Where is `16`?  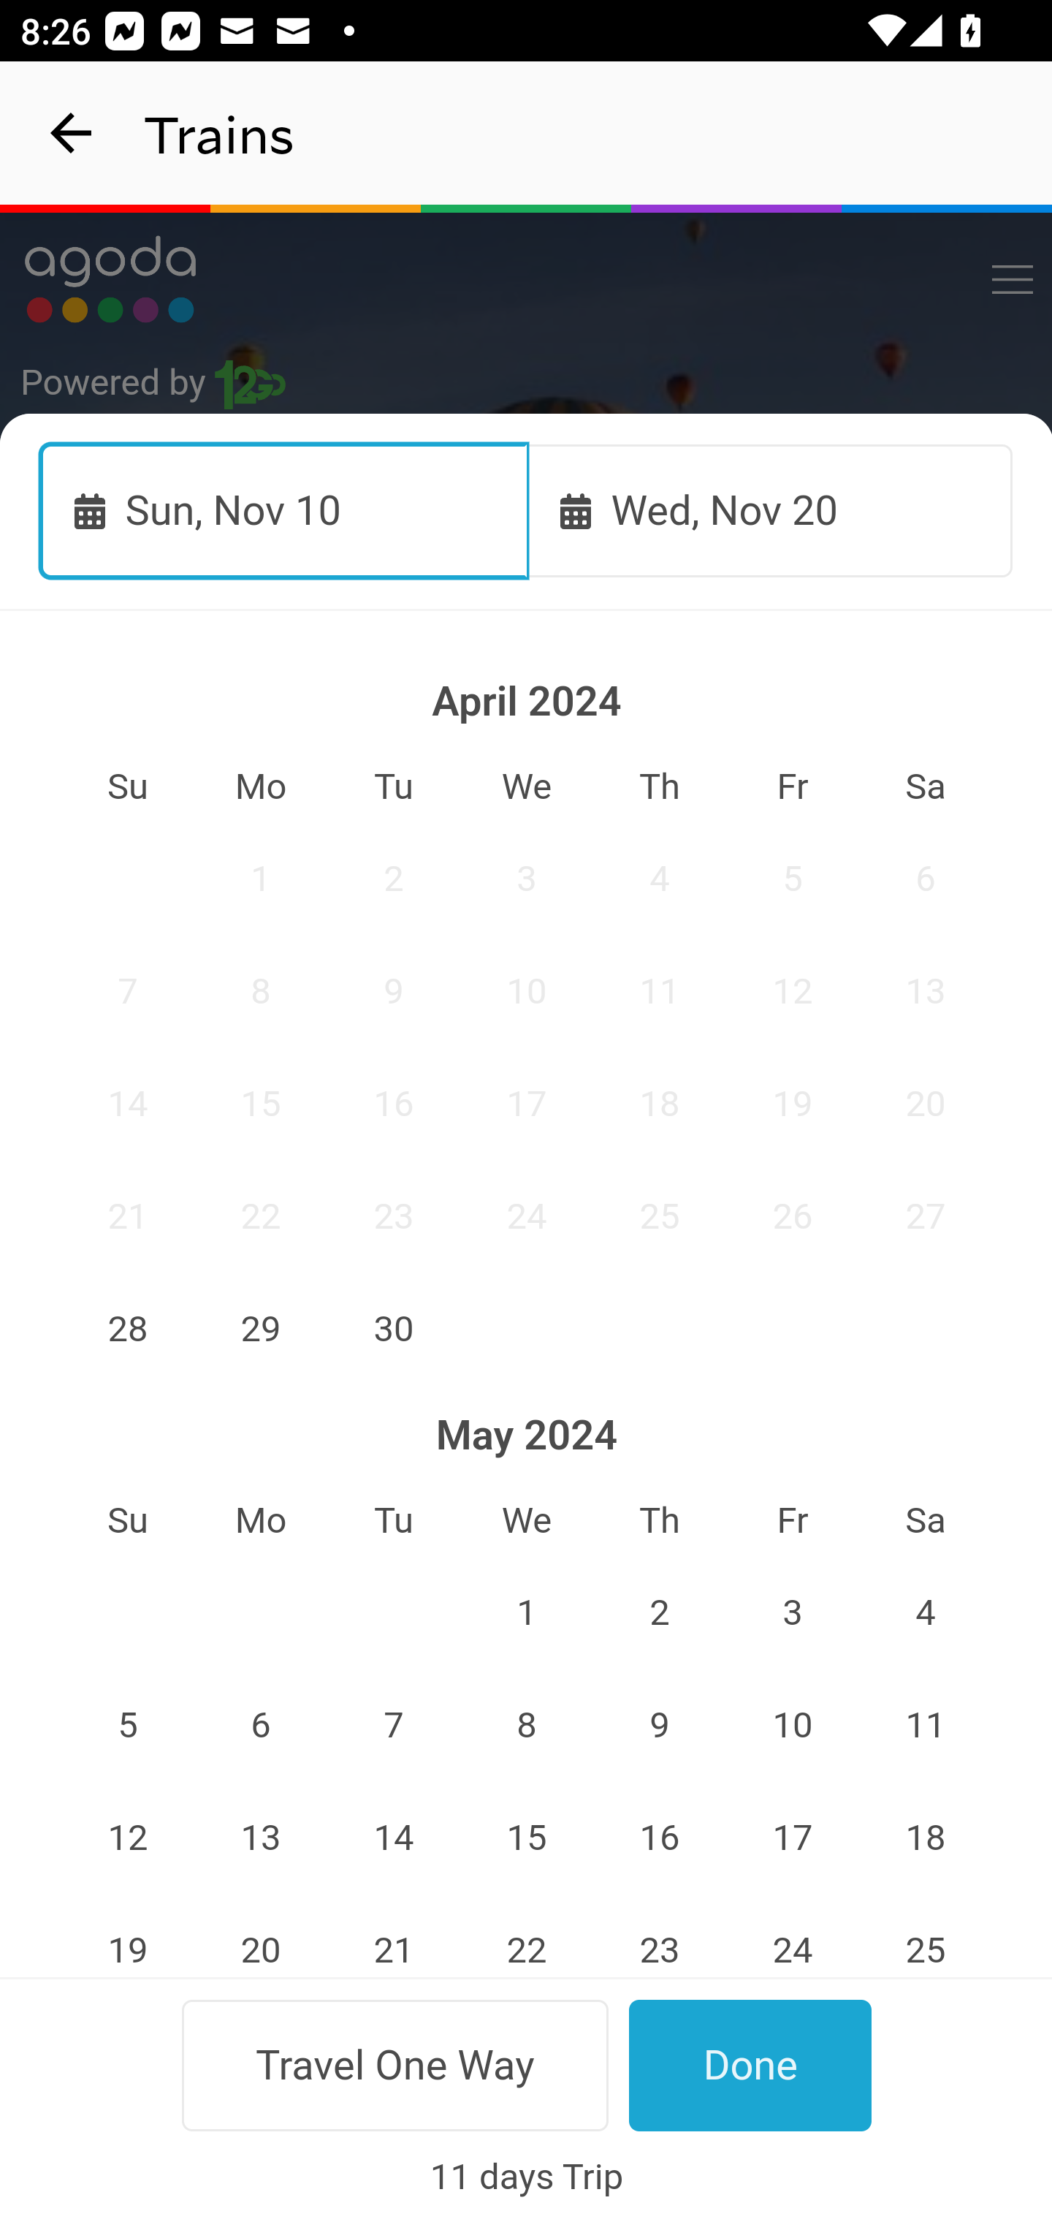
16 is located at coordinates (659, 1838).